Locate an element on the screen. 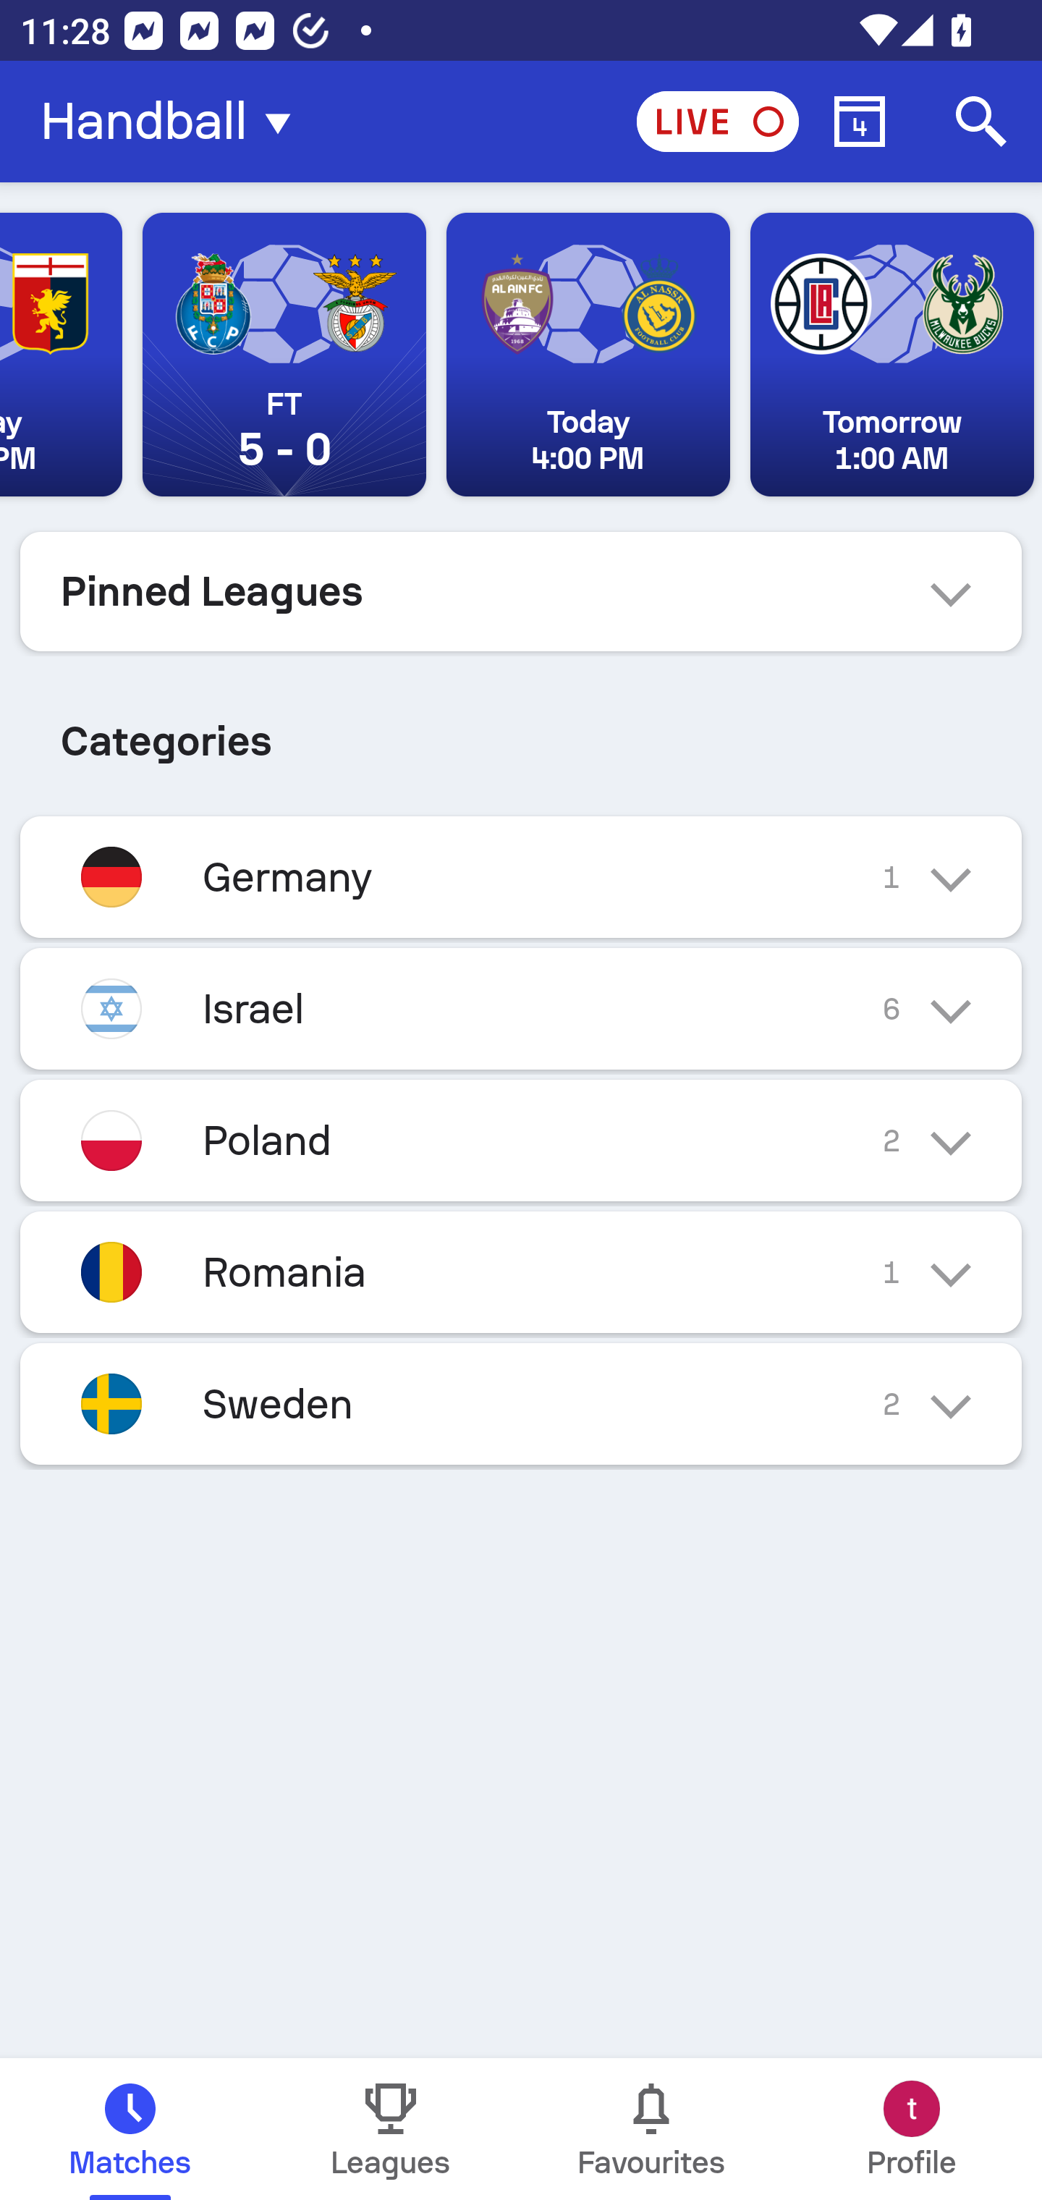 This screenshot has width=1042, height=2200. Handball is located at coordinates (174, 122).